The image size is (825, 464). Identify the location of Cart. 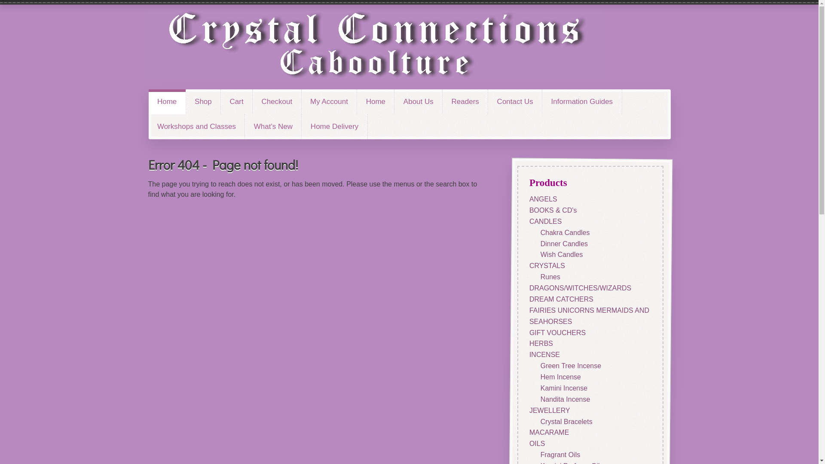
(236, 102).